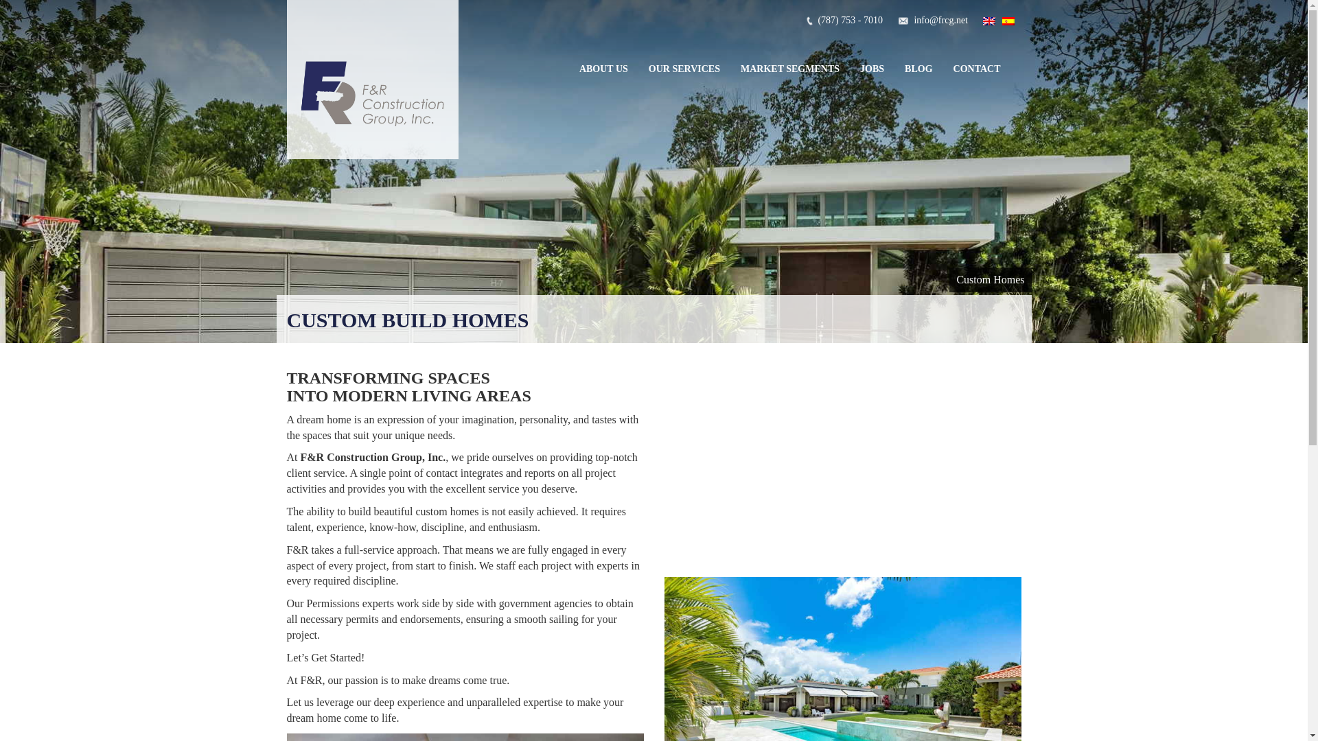 The width and height of the screenshot is (1318, 741). Describe the element at coordinates (603, 69) in the screenshot. I see `ABOUT US` at that location.